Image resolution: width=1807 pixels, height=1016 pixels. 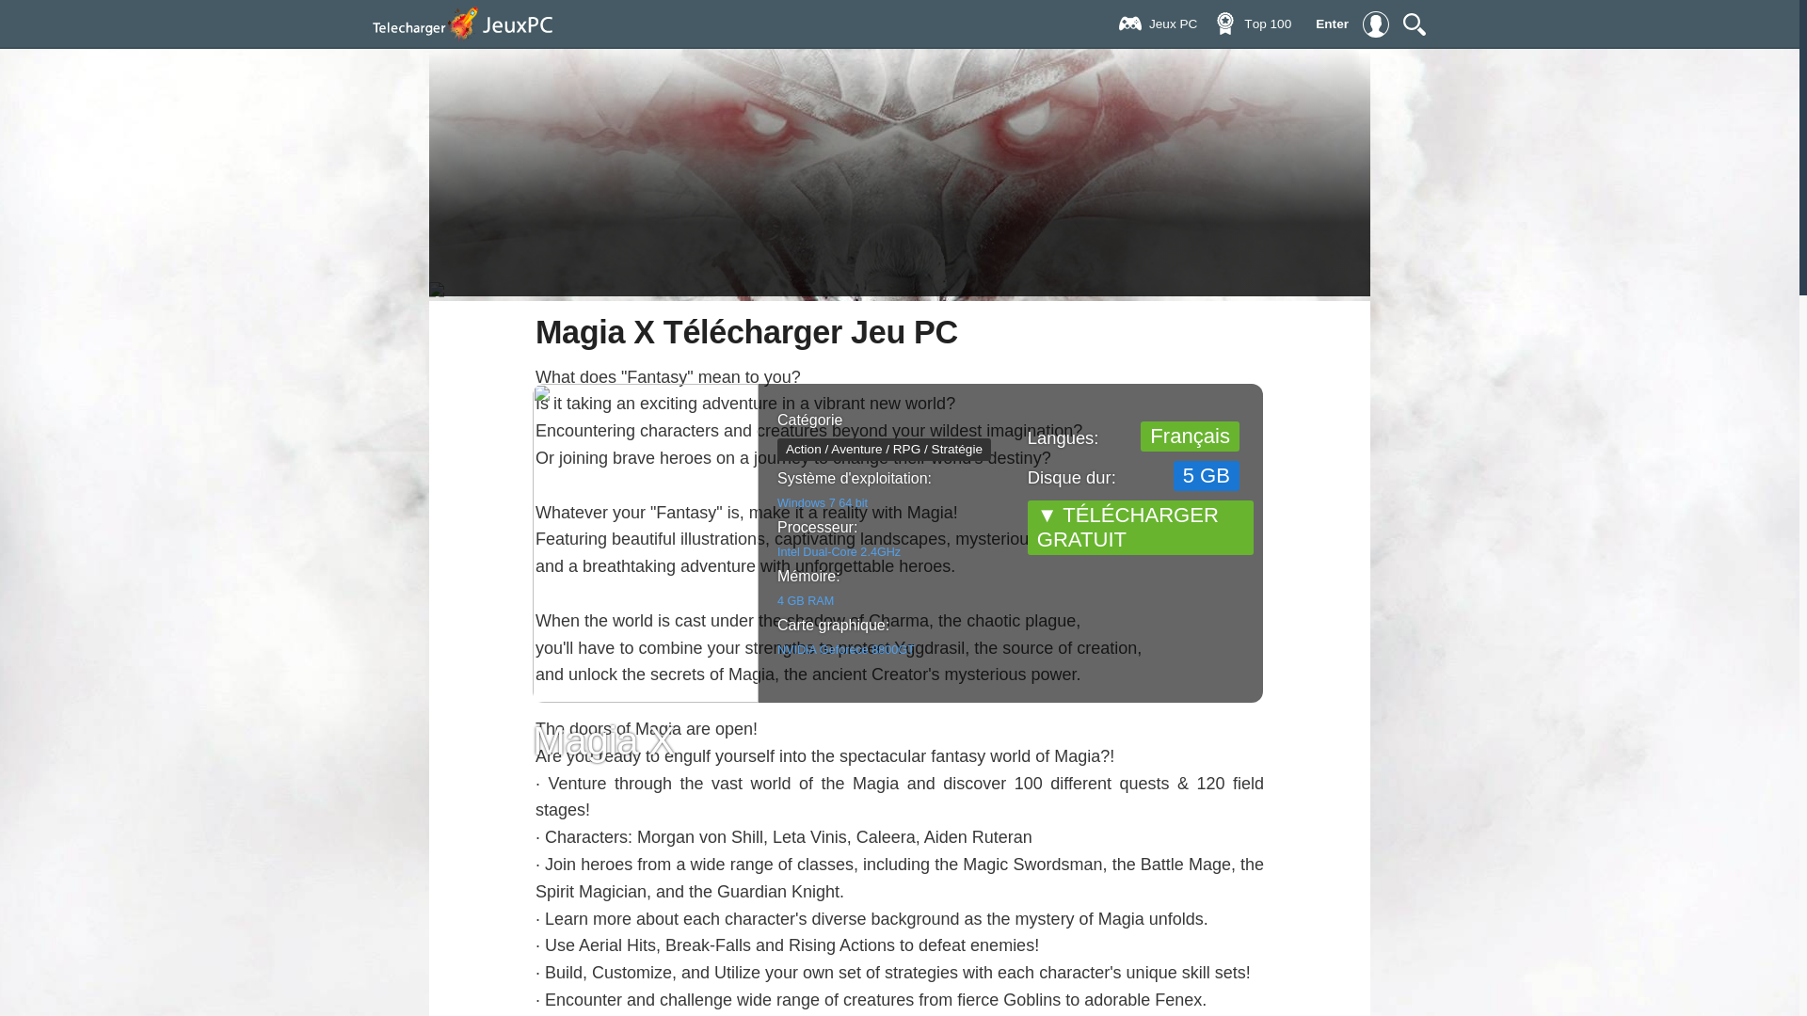 What do you see at coordinates (805, 600) in the screenshot?
I see `4 GB RAM` at bounding box center [805, 600].